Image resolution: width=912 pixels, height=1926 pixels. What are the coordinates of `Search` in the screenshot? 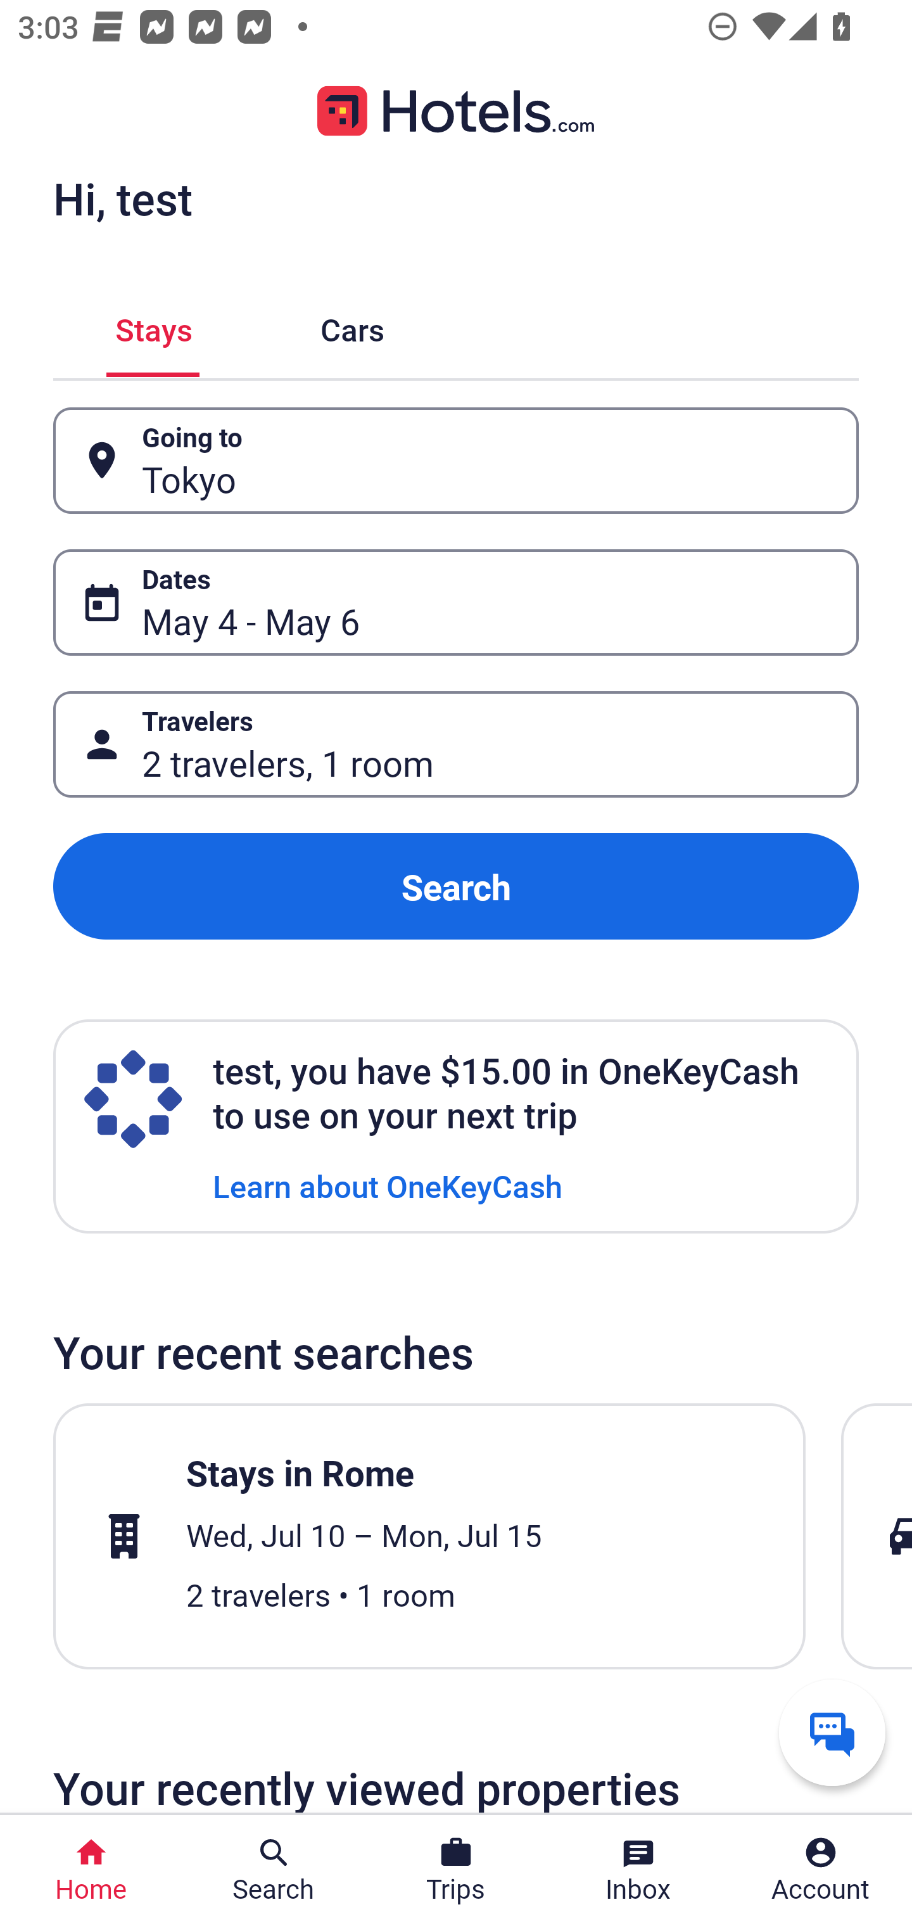 It's located at (456, 887).